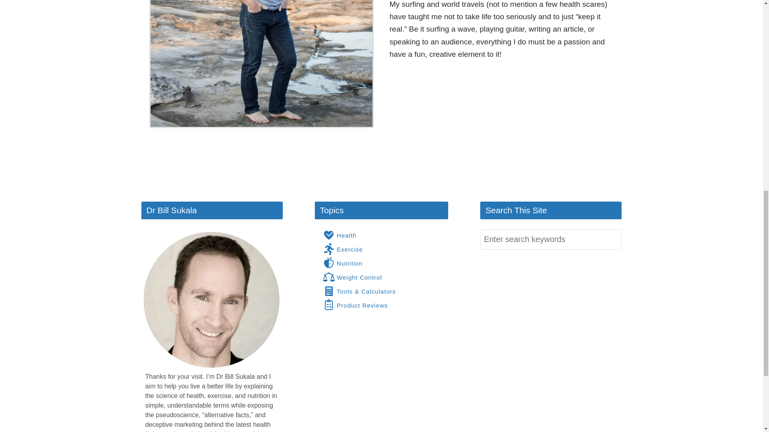 This screenshot has height=432, width=769. Describe the element at coordinates (340, 235) in the screenshot. I see `Health` at that location.